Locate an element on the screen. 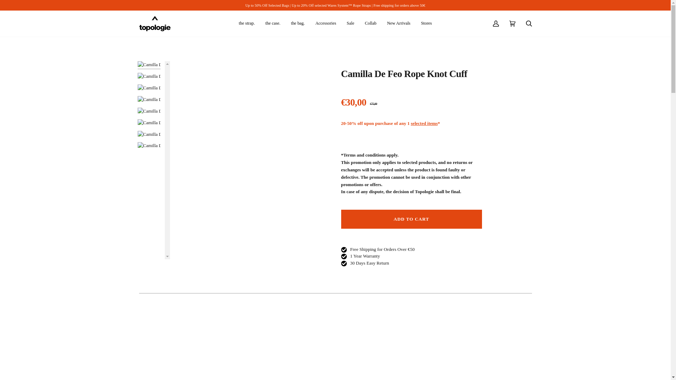  the case. is located at coordinates (273, 23).